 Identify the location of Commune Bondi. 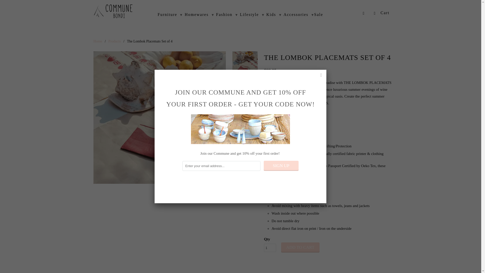
(98, 41).